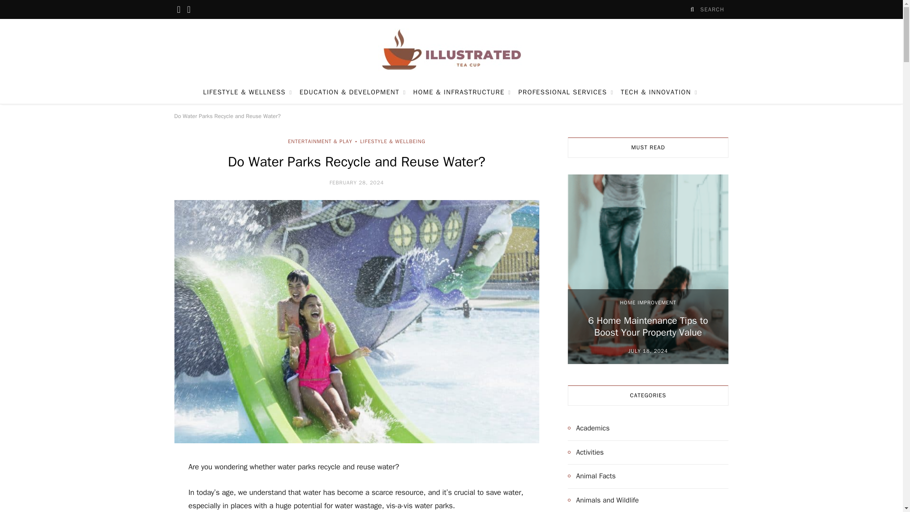 The width and height of the screenshot is (910, 512). I want to click on Facebook, so click(179, 9).